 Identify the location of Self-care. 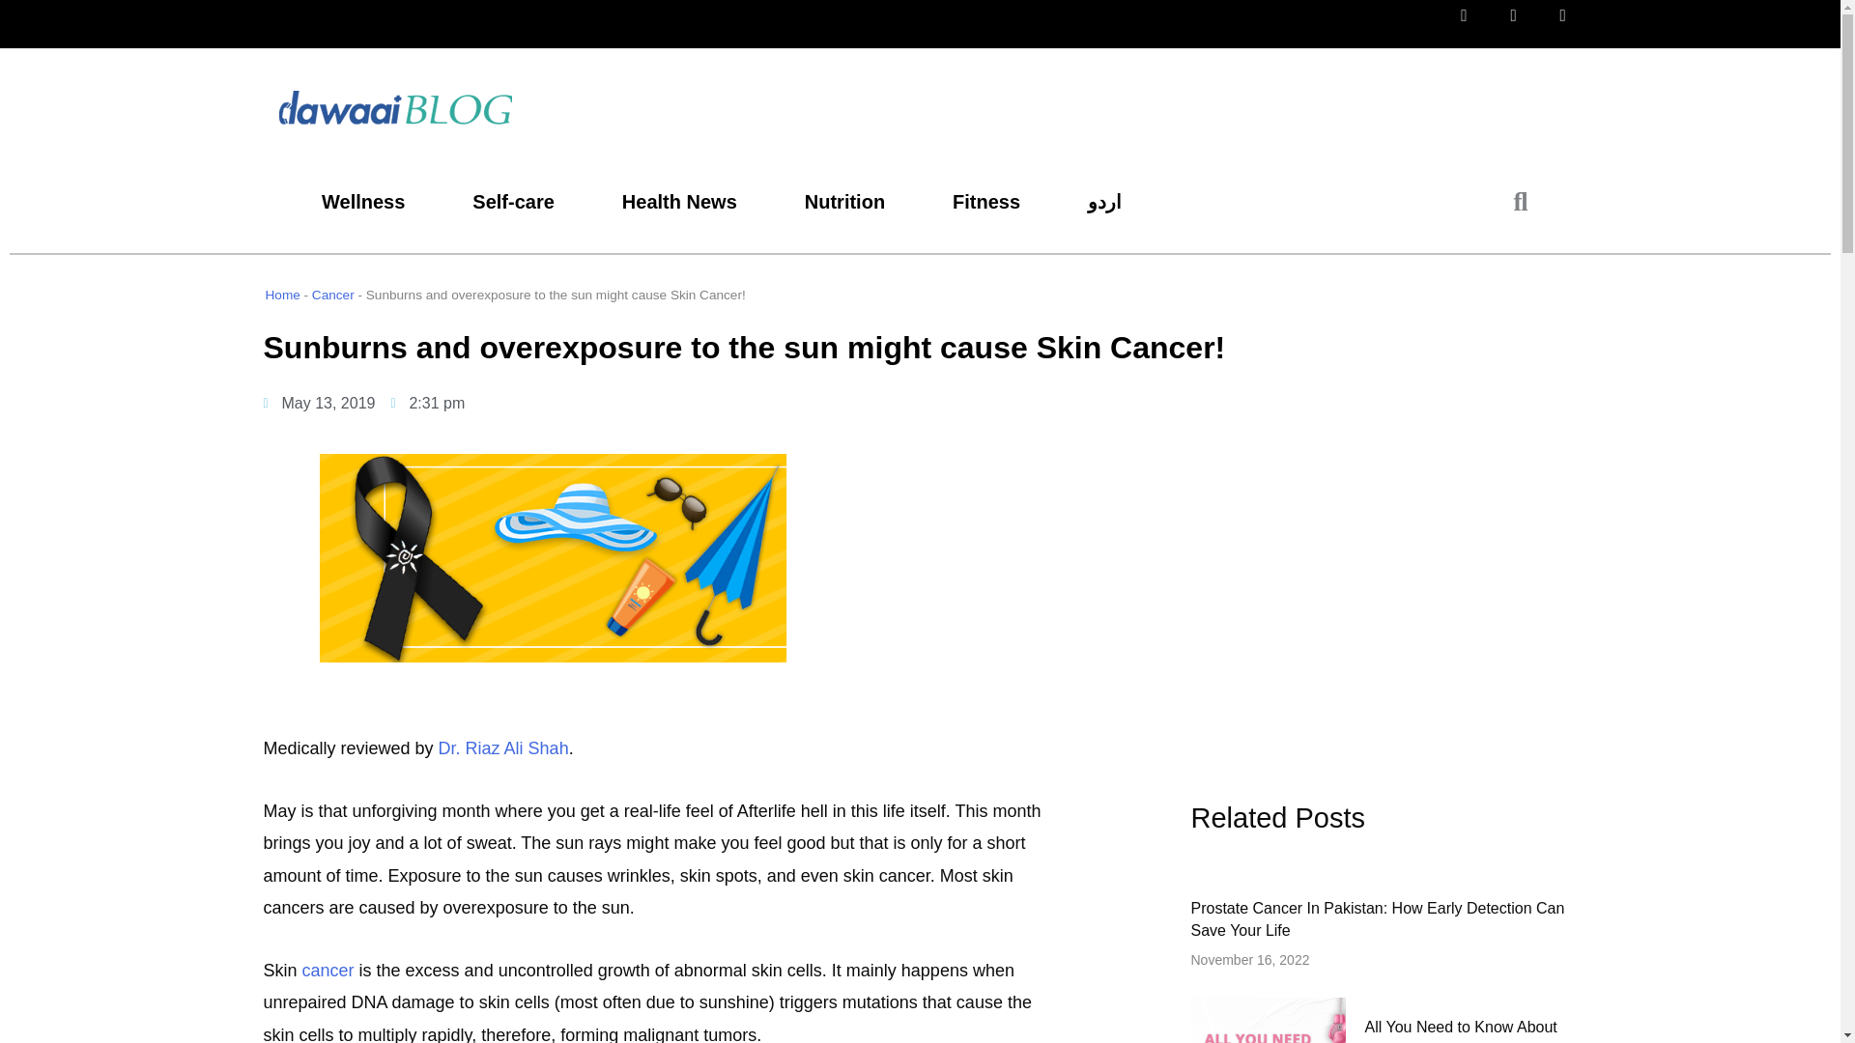
(512, 201).